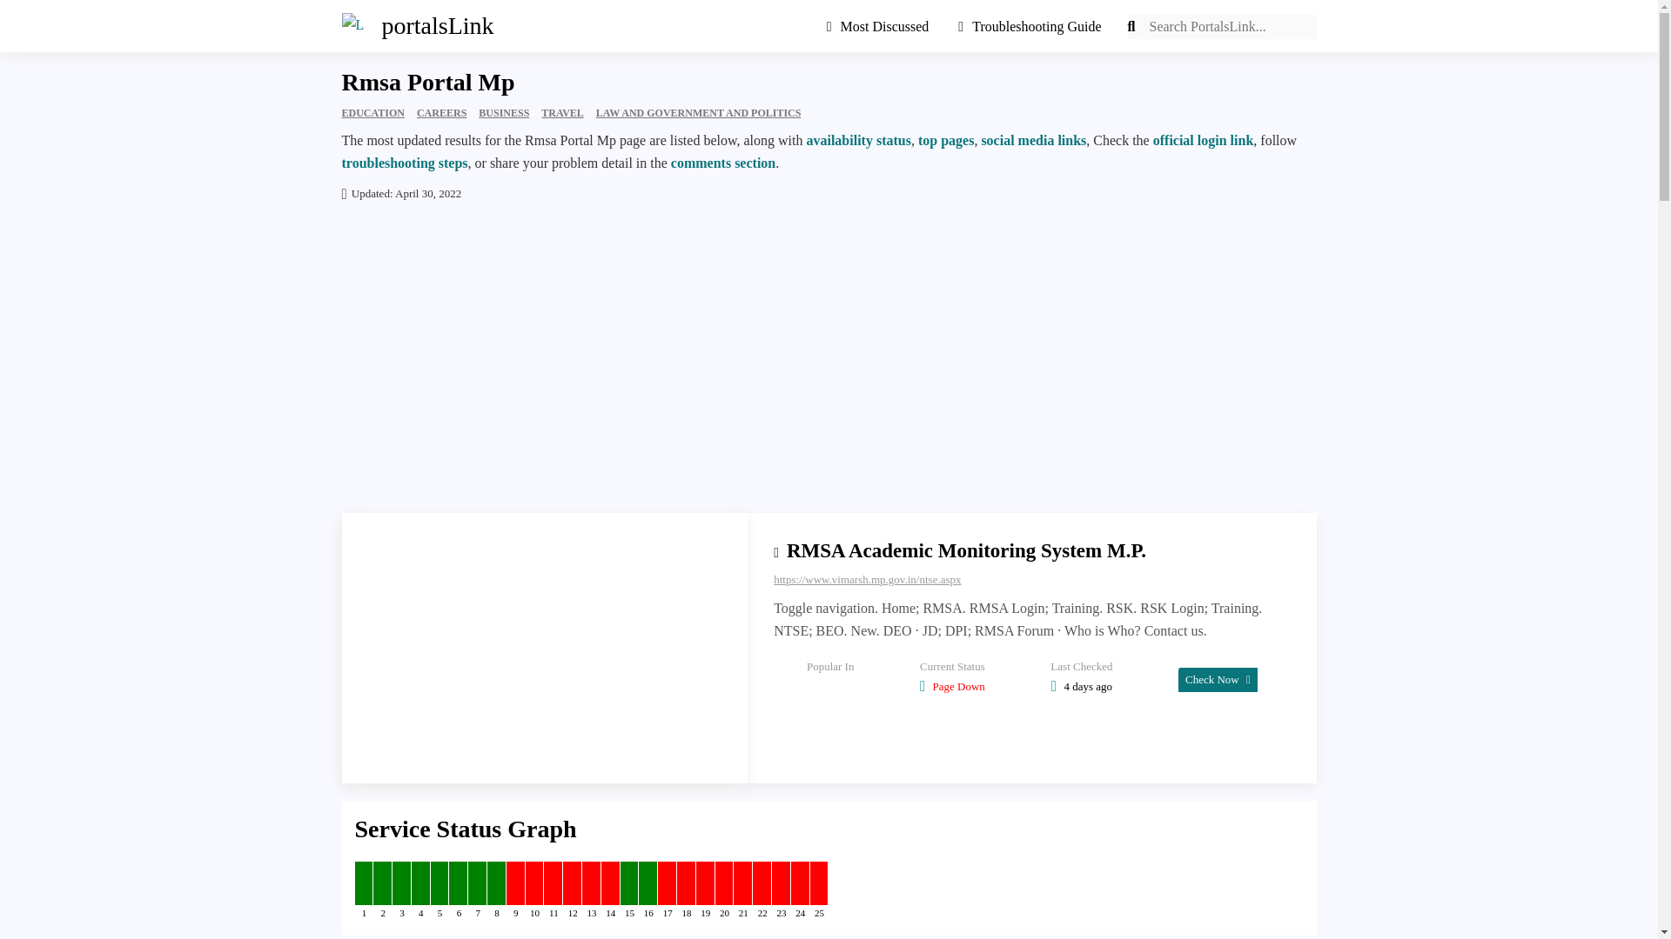 The width and height of the screenshot is (1671, 939). Describe the element at coordinates (1218, 678) in the screenshot. I see `Check Now` at that location.